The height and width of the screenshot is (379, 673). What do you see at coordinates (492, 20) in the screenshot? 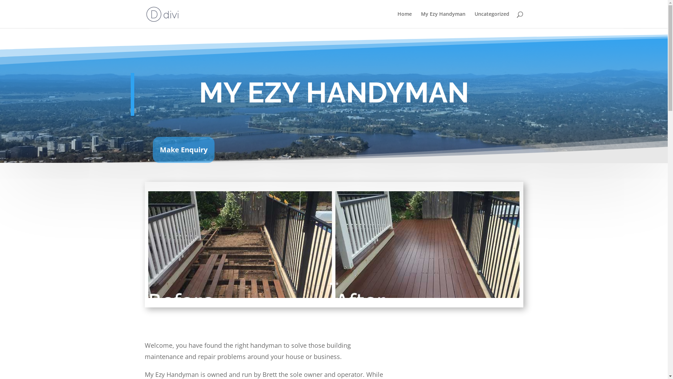
I see `Uncategorized` at bounding box center [492, 20].